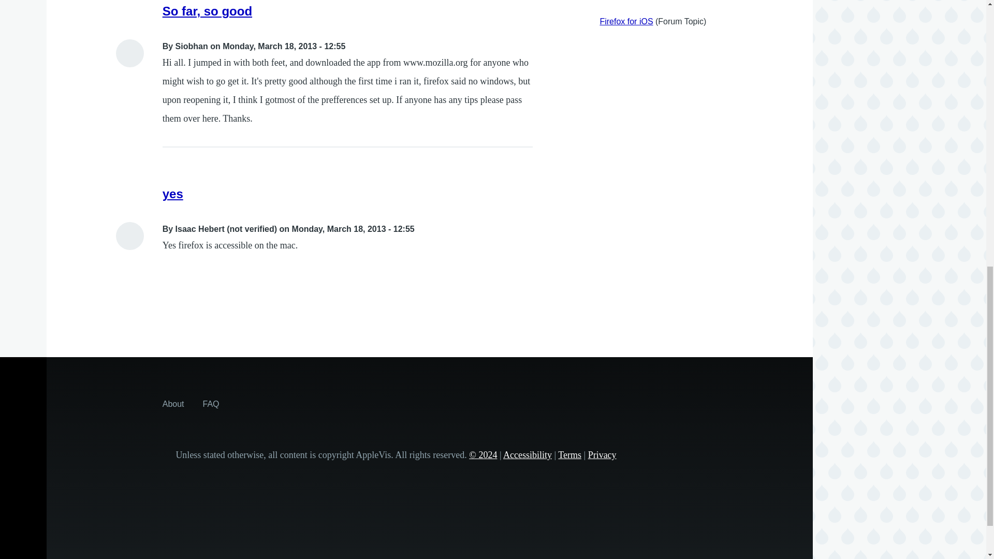 This screenshot has height=559, width=994. Describe the element at coordinates (173, 404) in the screenshot. I see `About` at that location.